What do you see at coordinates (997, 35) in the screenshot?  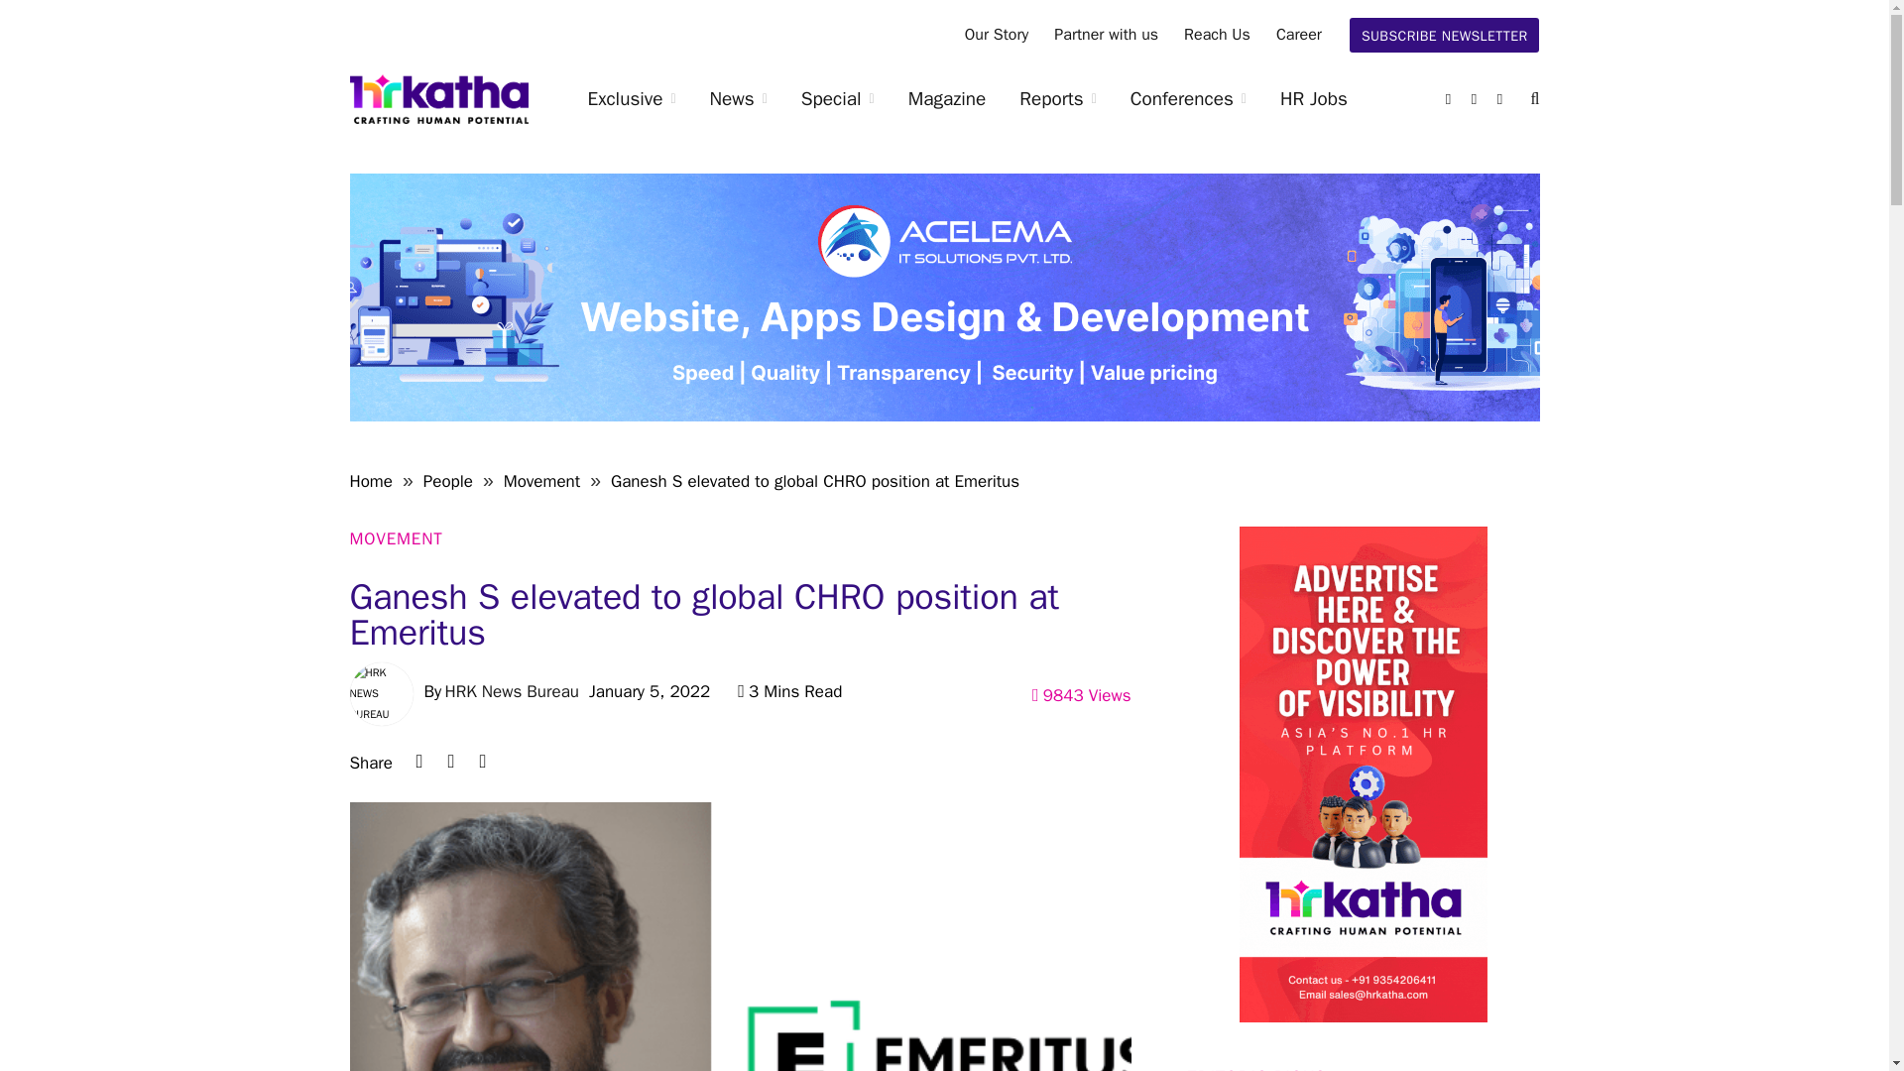 I see `Our Story` at bounding box center [997, 35].